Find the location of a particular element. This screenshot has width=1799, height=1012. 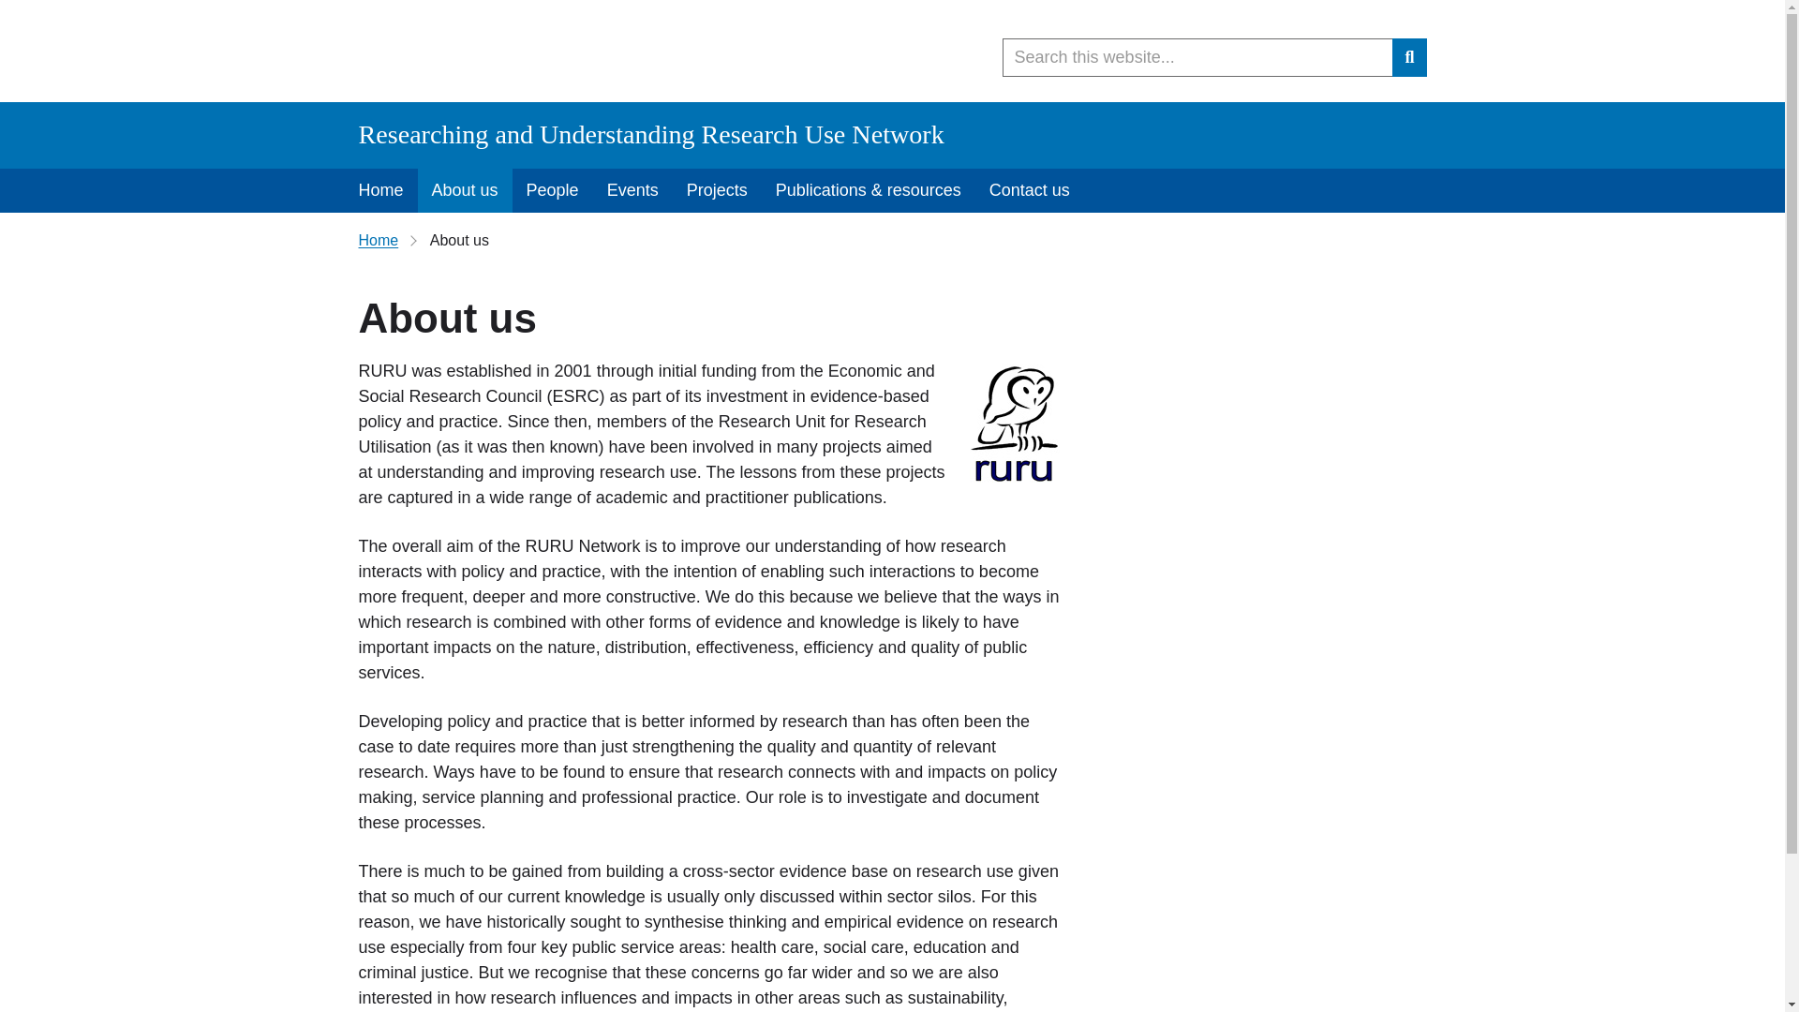

Home is located at coordinates (380, 190).